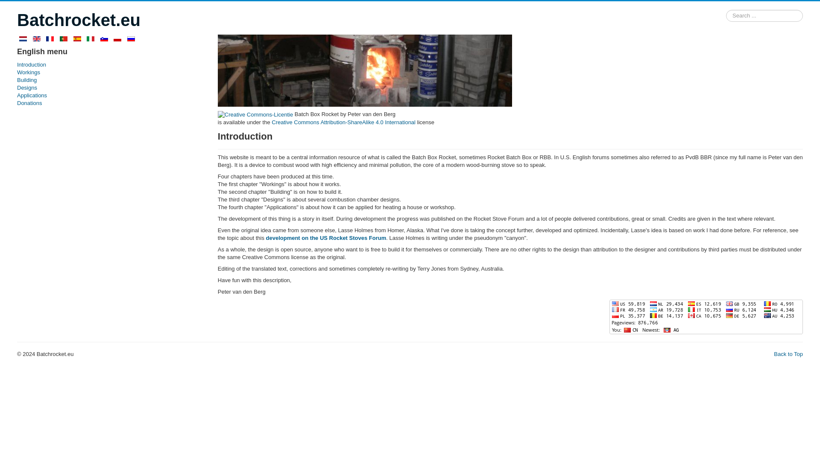 The width and height of the screenshot is (820, 461). I want to click on Polski, so click(117, 39).